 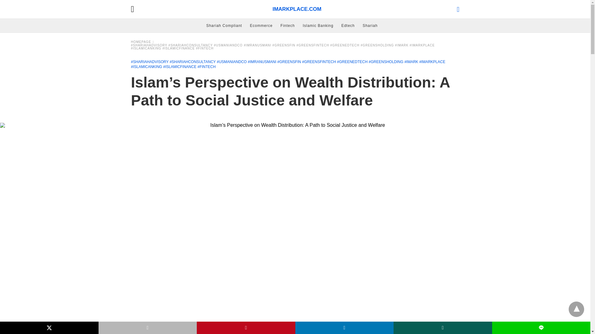 I want to click on HOMEPAGE, so click(x=143, y=42).